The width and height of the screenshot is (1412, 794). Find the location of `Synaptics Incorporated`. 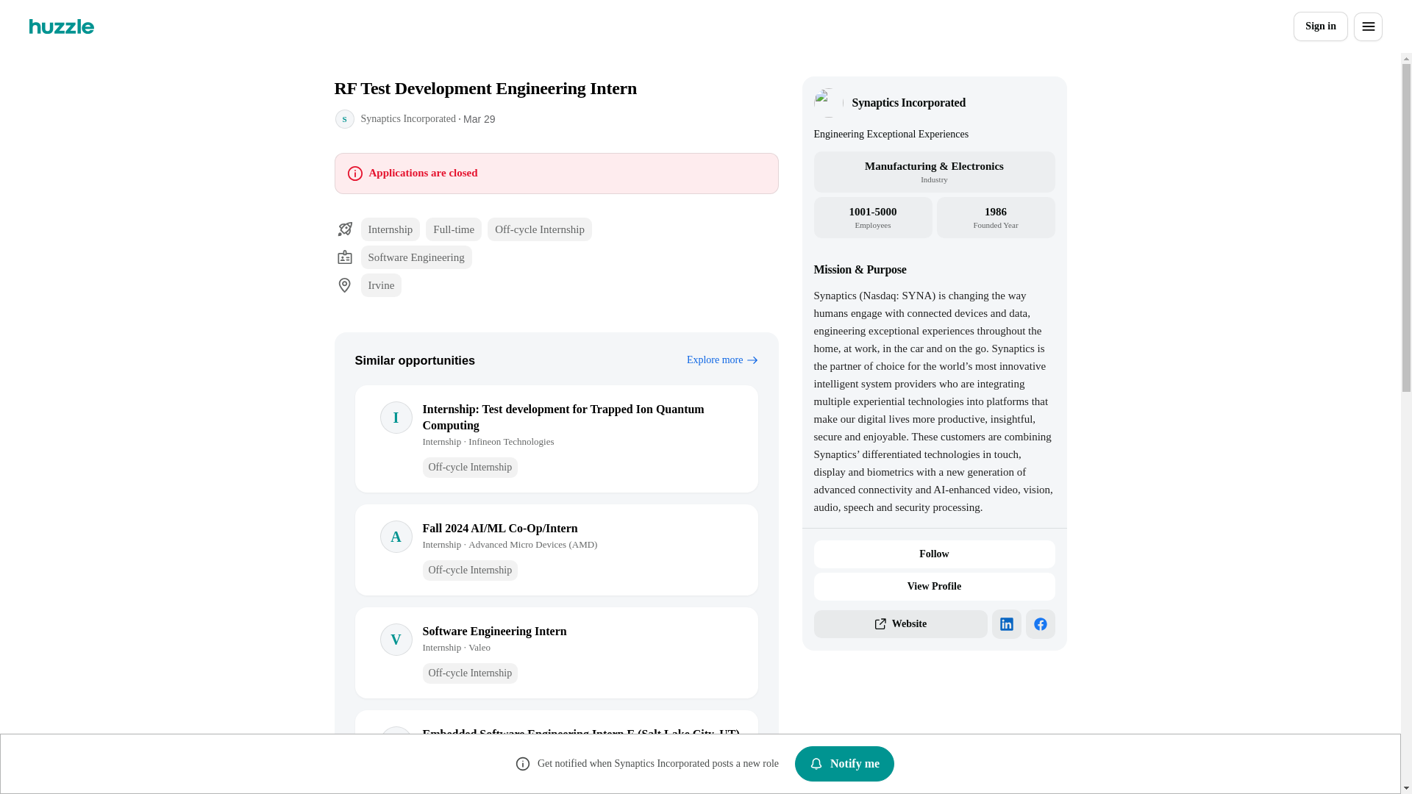

Synaptics Incorporated is located at coordinates (407, 118).